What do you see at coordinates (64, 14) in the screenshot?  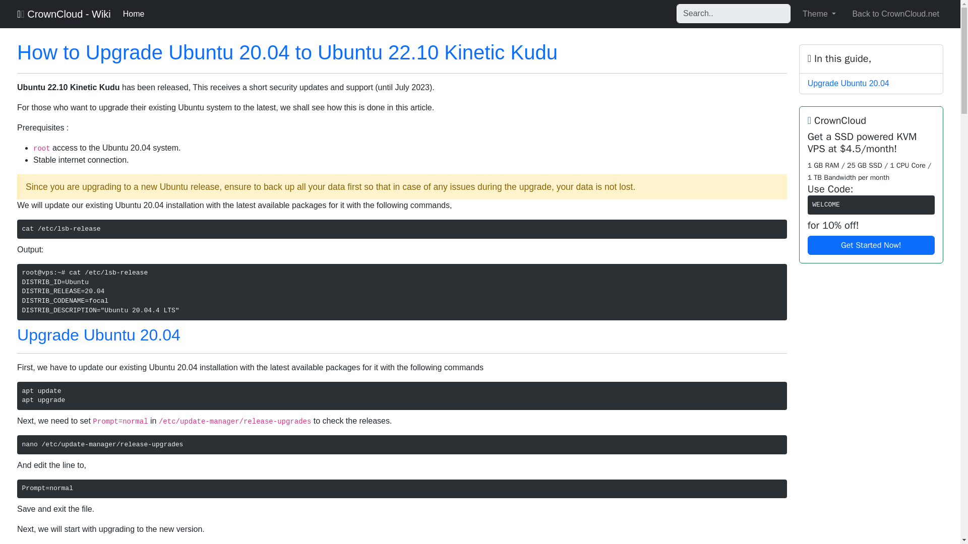 I see `CrownCloud - Wiki` at bounding box center [64, 14].